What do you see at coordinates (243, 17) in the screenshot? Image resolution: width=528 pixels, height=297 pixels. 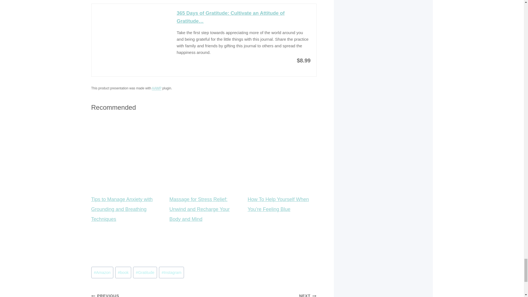 I see `365 Days of Gratitude: Cultivate an Attitude of Gratitude...` at bounding box center [243, 17].